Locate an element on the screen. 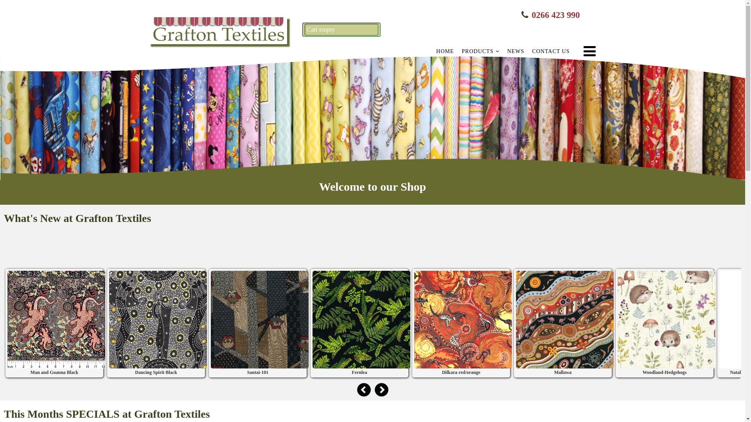 The height and width of the screenshot is (422, 751). CONTACT US is located at coordinates (551, 52).